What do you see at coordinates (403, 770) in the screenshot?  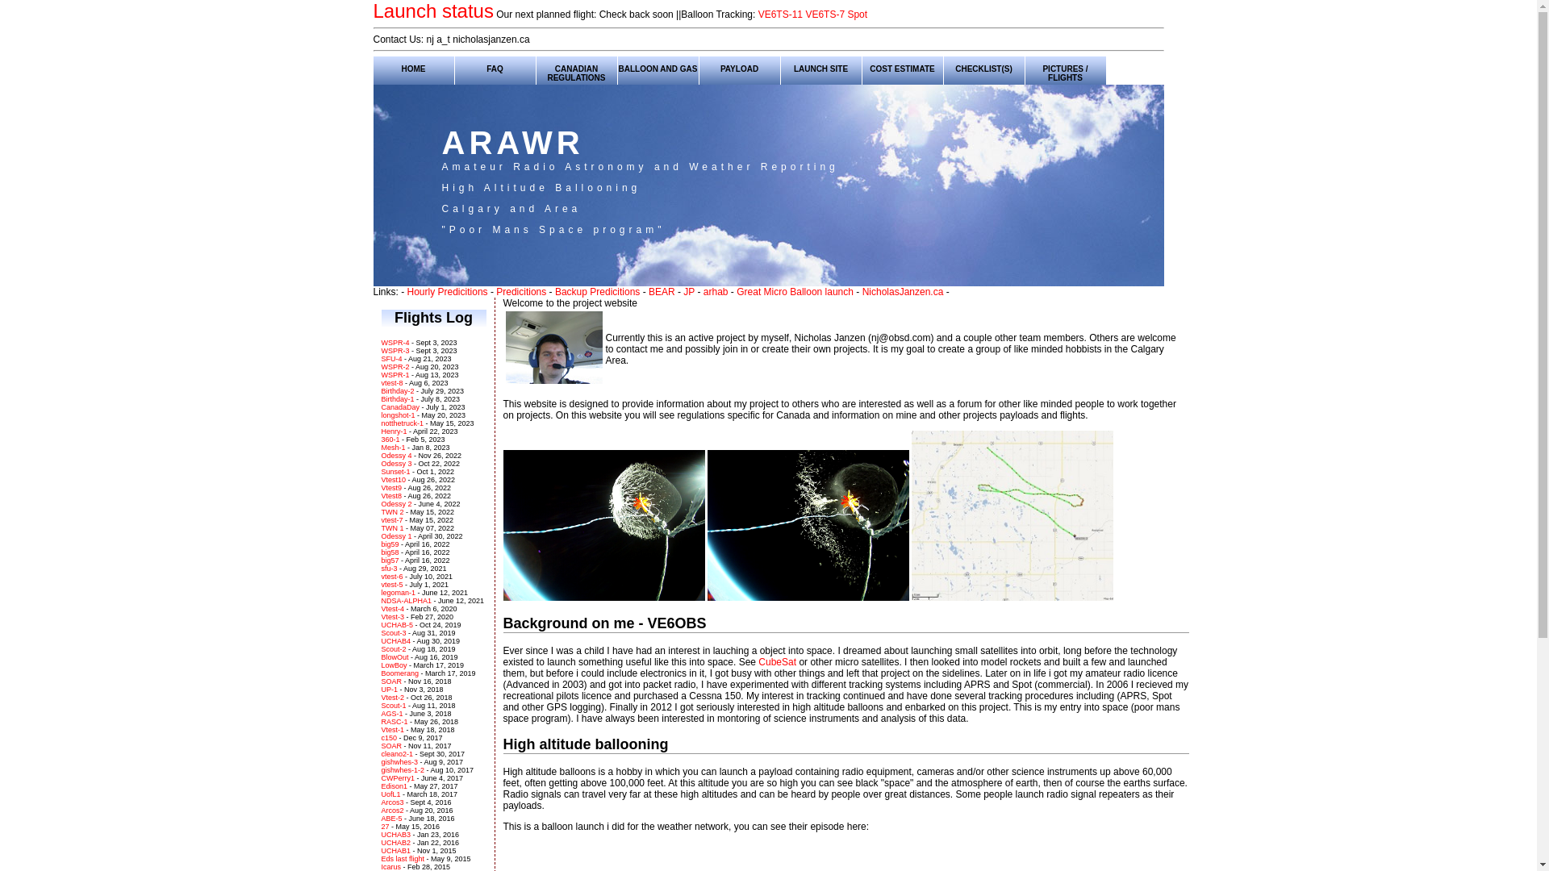 I see `gishwhes-1-2` at bounding box center [403, 770].